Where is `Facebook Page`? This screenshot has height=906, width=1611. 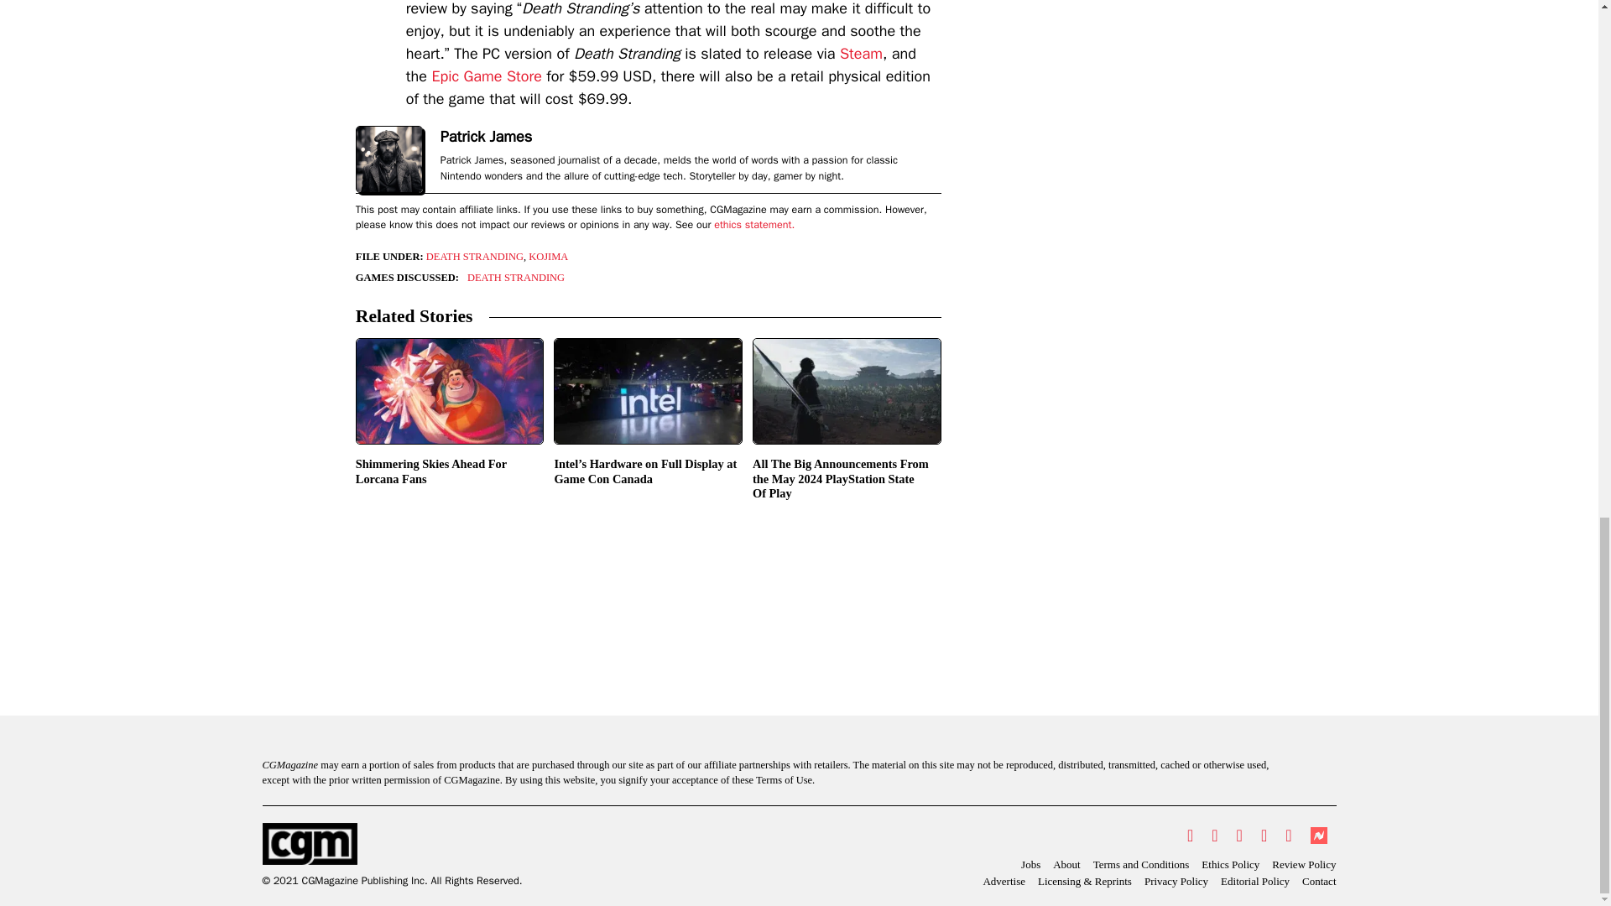
Facebook Page is located at coordinates (1213, 835).